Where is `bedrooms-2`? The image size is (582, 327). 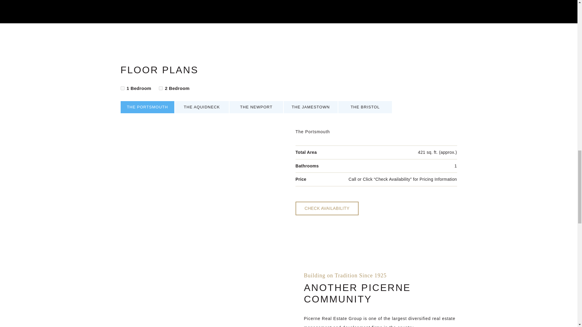
bedrooms-2 is located at coordinates (161, 88).